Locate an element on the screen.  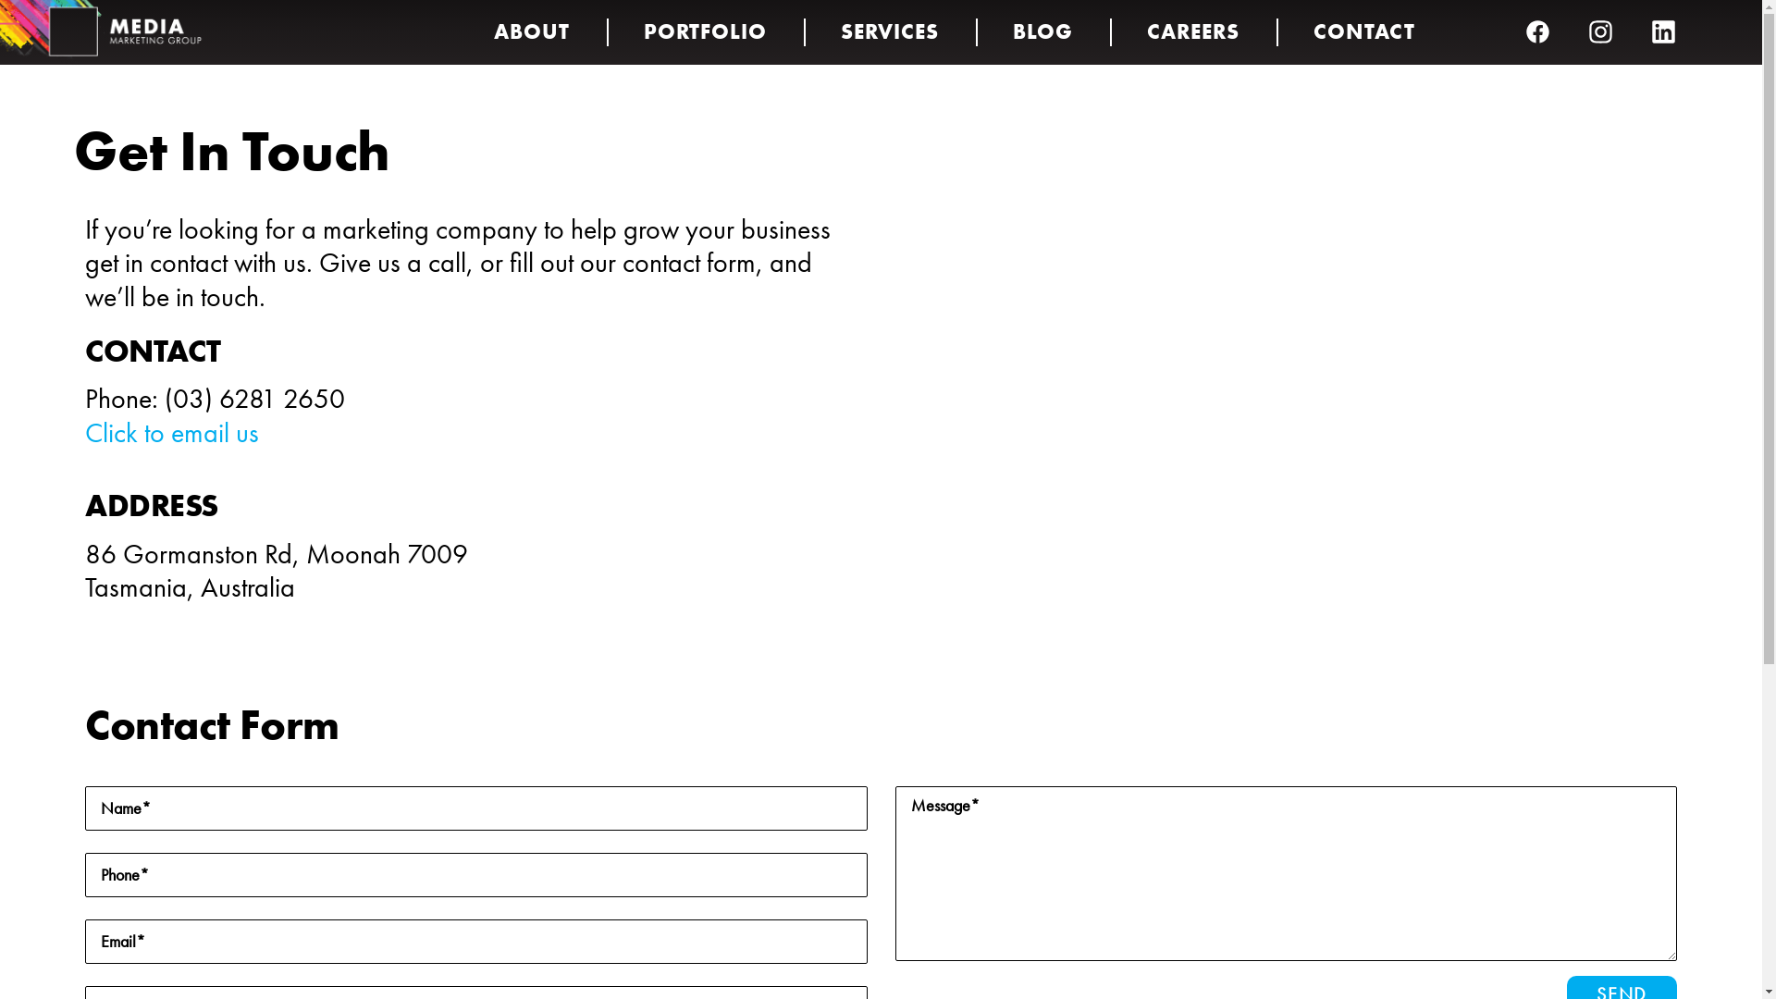
PORTFOLIO is located at coordinates (705, 32).